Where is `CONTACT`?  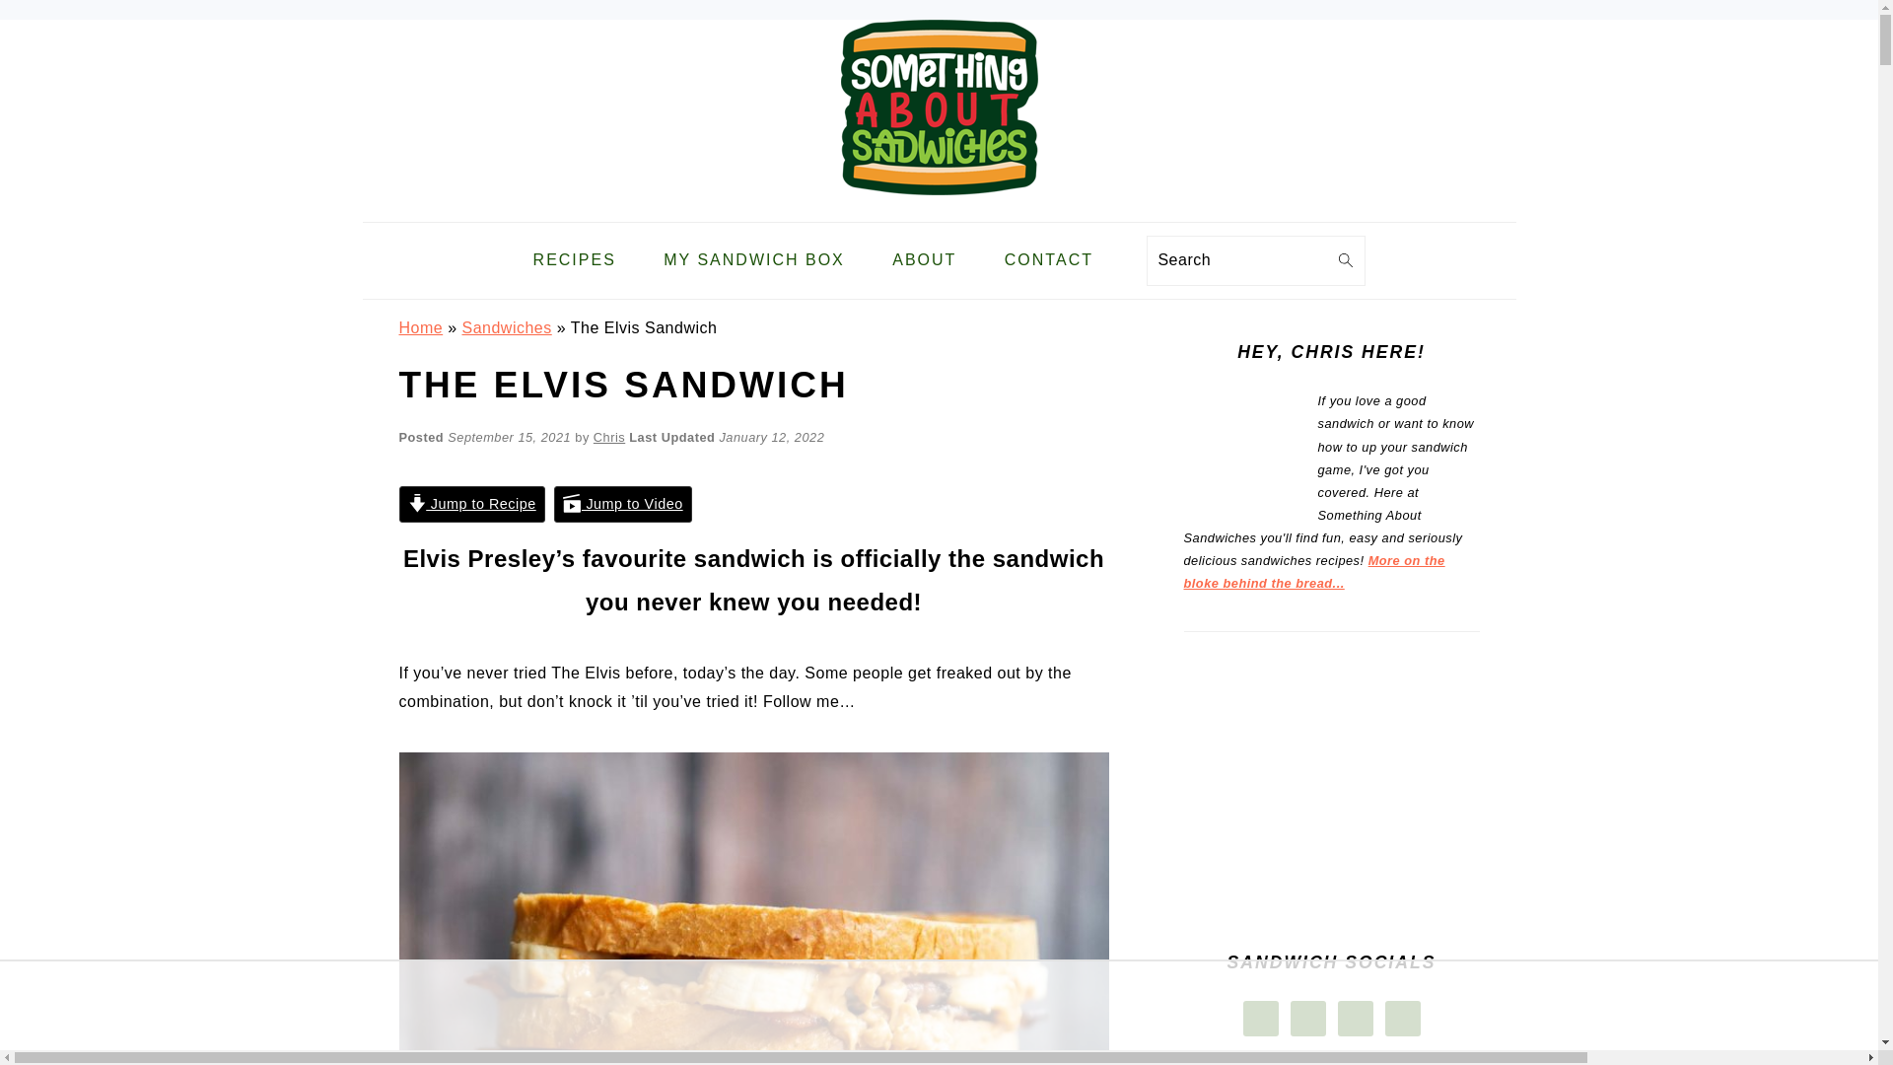
CONTACT is located at coordinates (1049, 260).